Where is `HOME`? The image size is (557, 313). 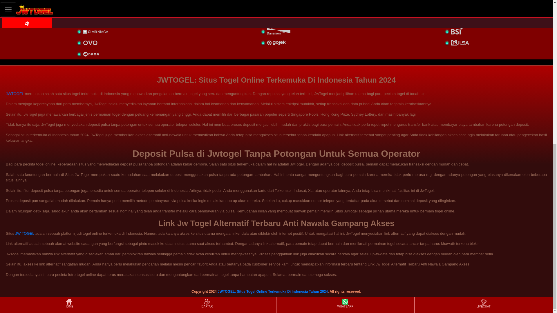
HOME is located at coordinates (68, 39).